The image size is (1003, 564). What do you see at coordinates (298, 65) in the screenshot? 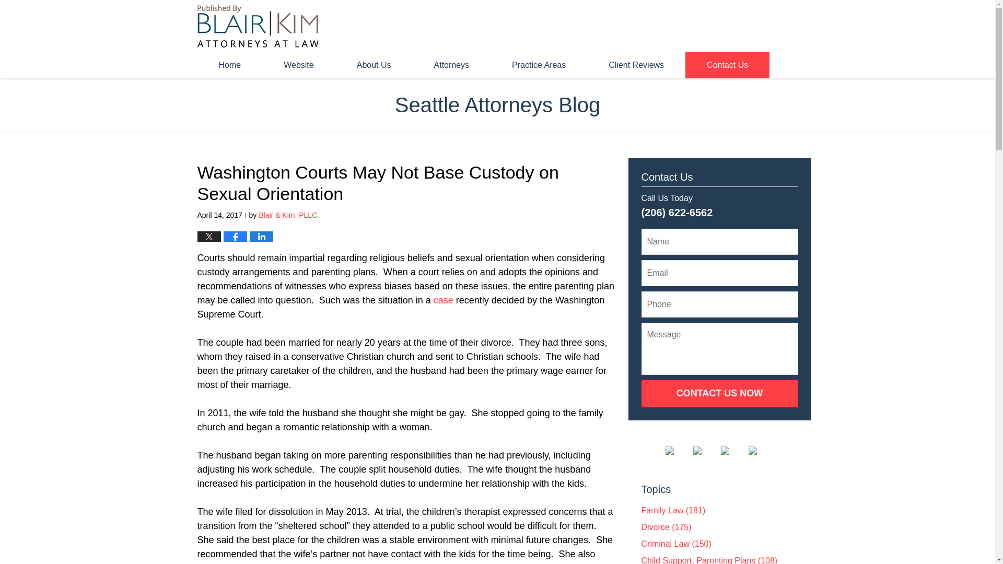
I see `Website` at bounding box center [298, 65].